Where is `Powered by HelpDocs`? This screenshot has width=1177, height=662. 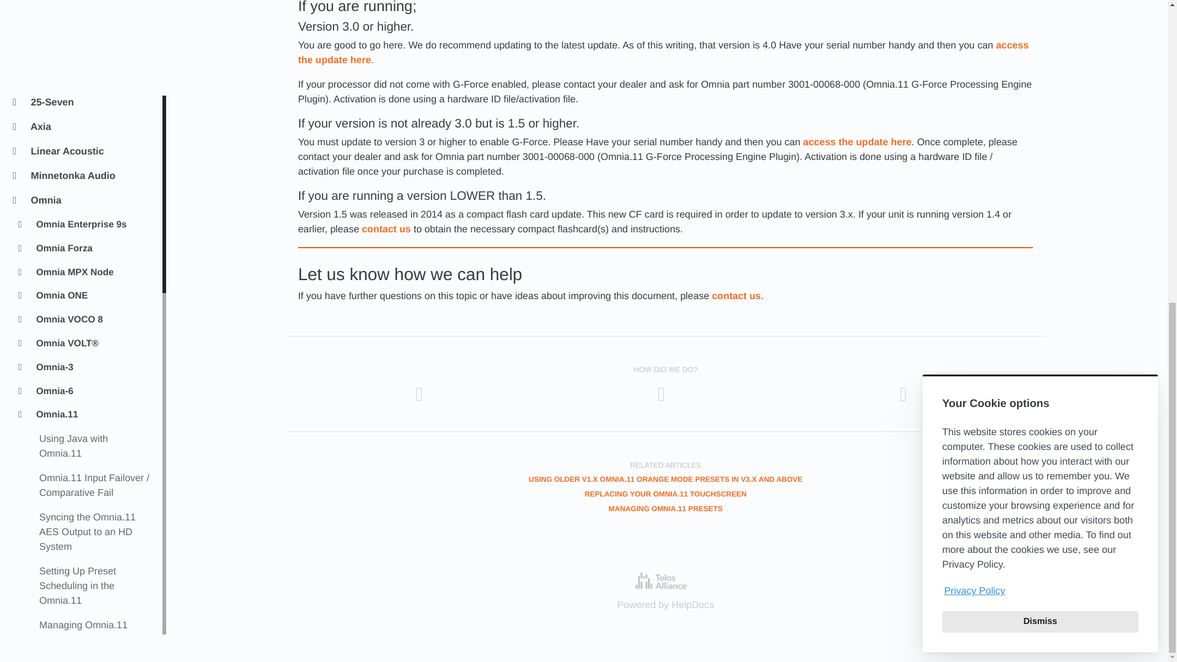 Powered by HelpDocs is located at coordinates (665, 581).